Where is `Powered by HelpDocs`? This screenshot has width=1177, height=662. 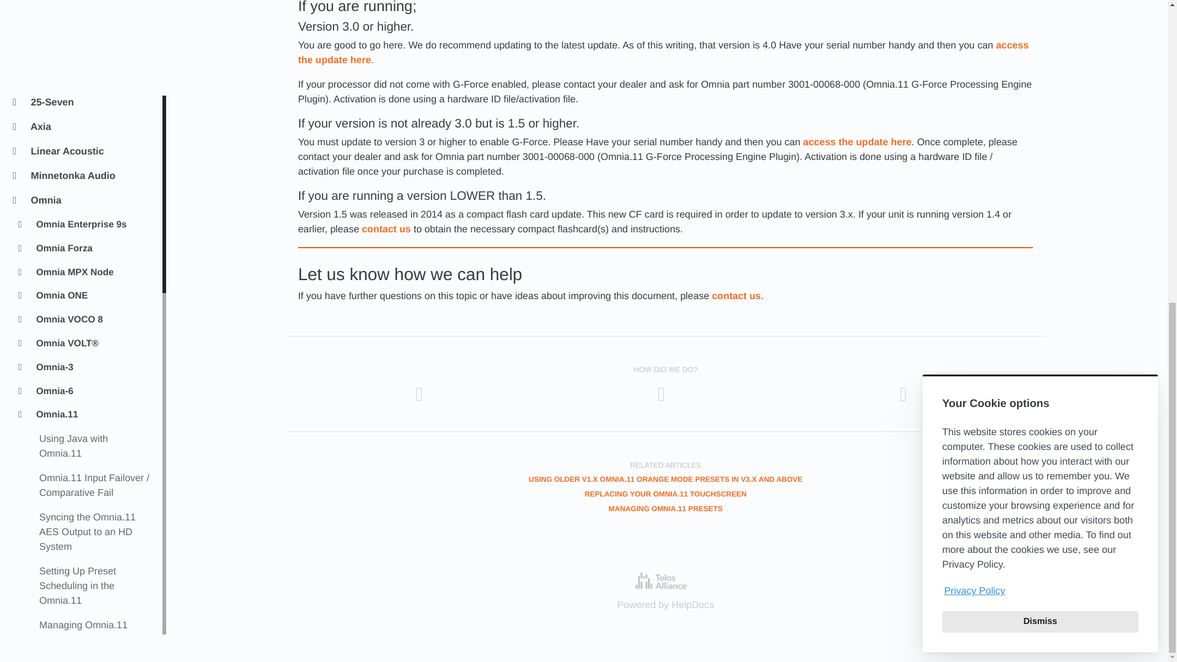 Powered by HelpDocs is located at coordinates (665, 581).